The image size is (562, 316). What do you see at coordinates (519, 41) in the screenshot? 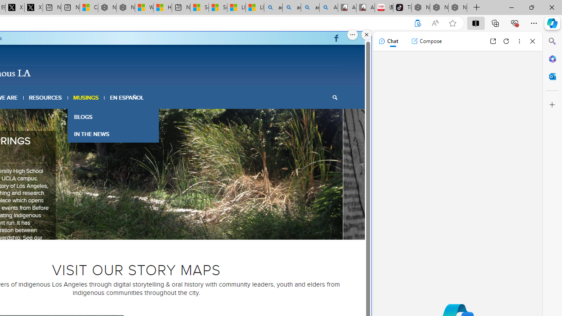
I see `More options` at bounding box center [519, 41].